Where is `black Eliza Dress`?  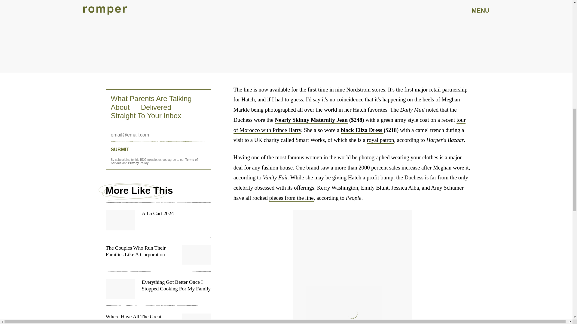
black Eliza Dress is located at coordinates (362, 130).